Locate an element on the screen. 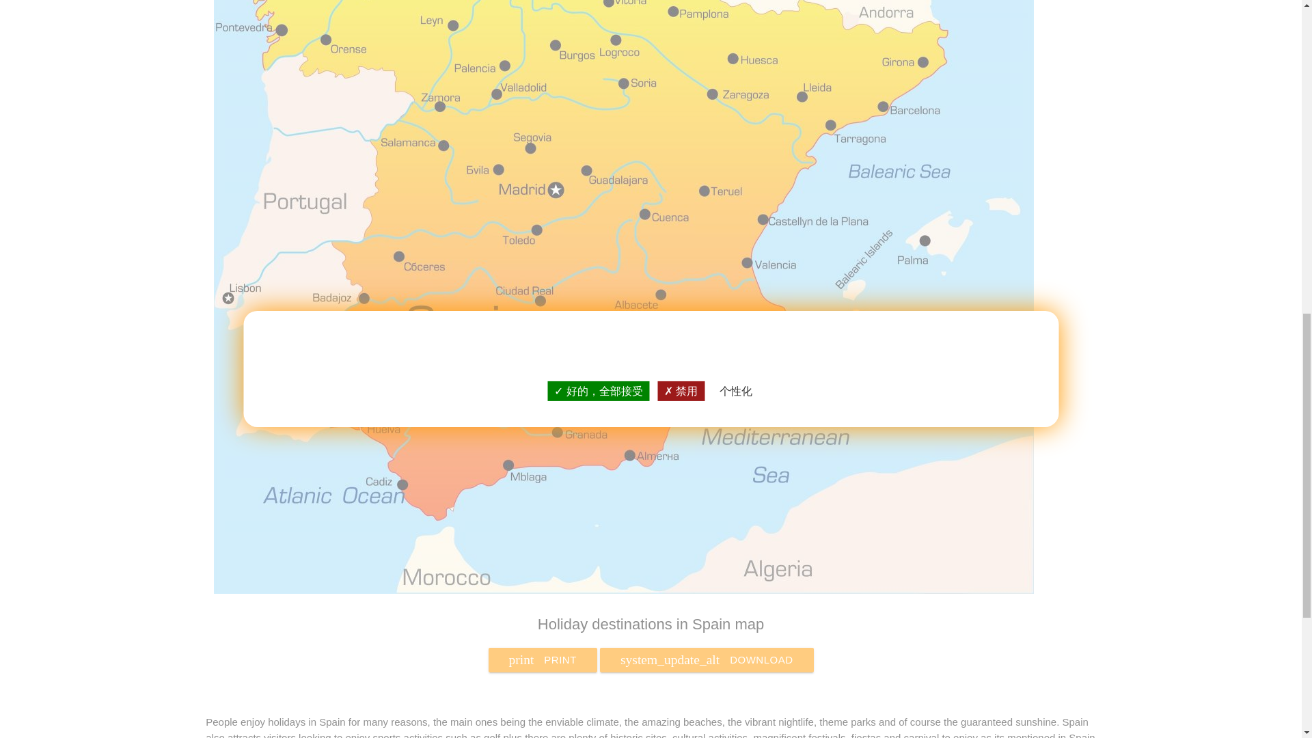  Spain holiday destinations map to download is located at coordinates (543, 660).